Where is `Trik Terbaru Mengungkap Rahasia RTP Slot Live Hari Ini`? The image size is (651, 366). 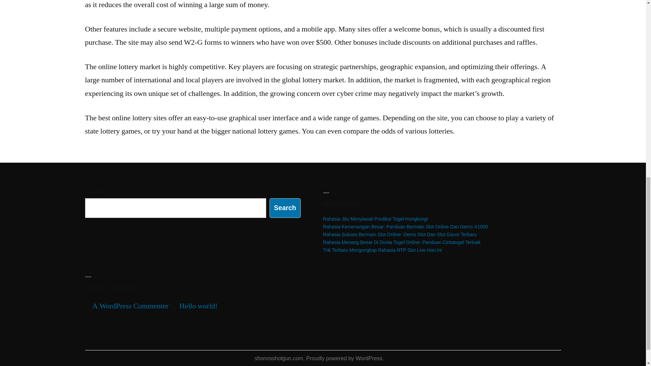 Trik Terbaru Mengungkap Rahasia RTP Slot Live Hari Ini is located at coordinates (382, 250).